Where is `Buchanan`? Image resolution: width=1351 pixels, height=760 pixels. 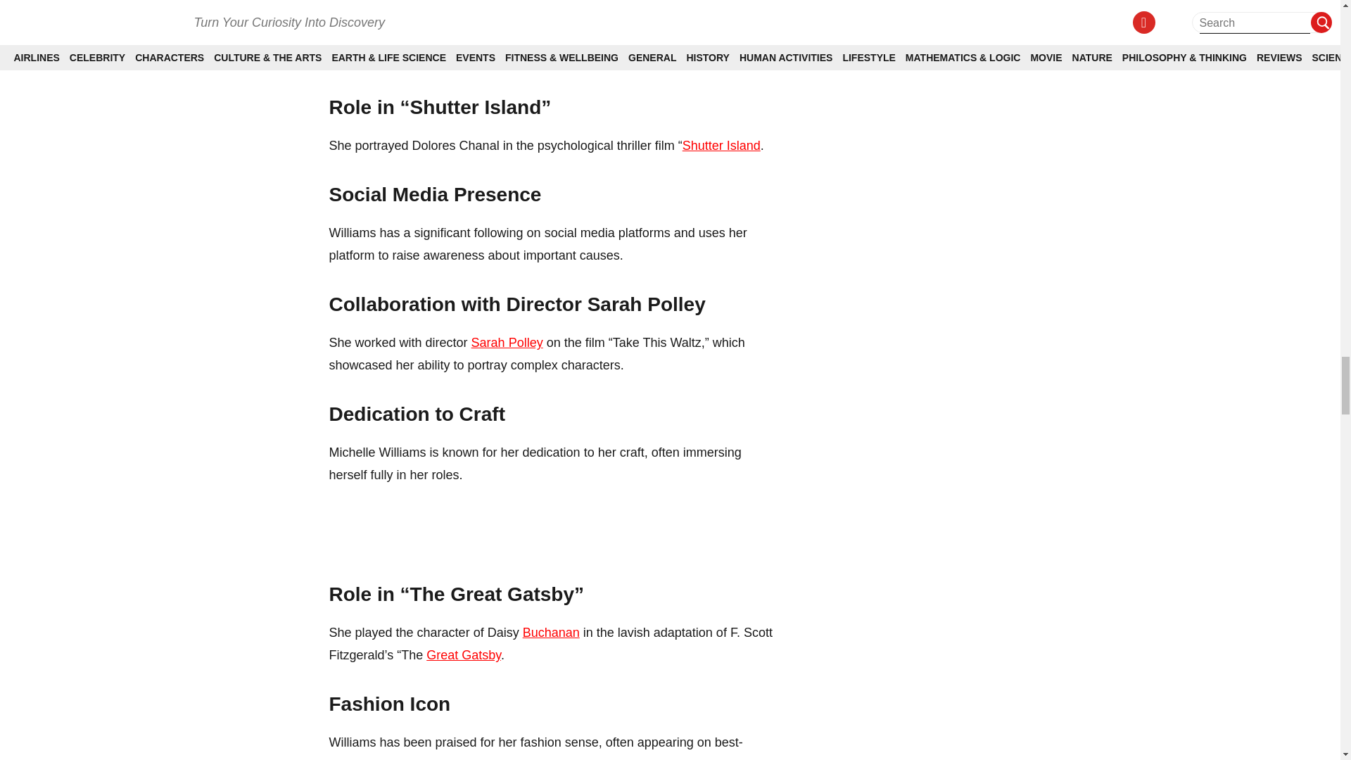
Buchanan is located at coordinates (551, 632).